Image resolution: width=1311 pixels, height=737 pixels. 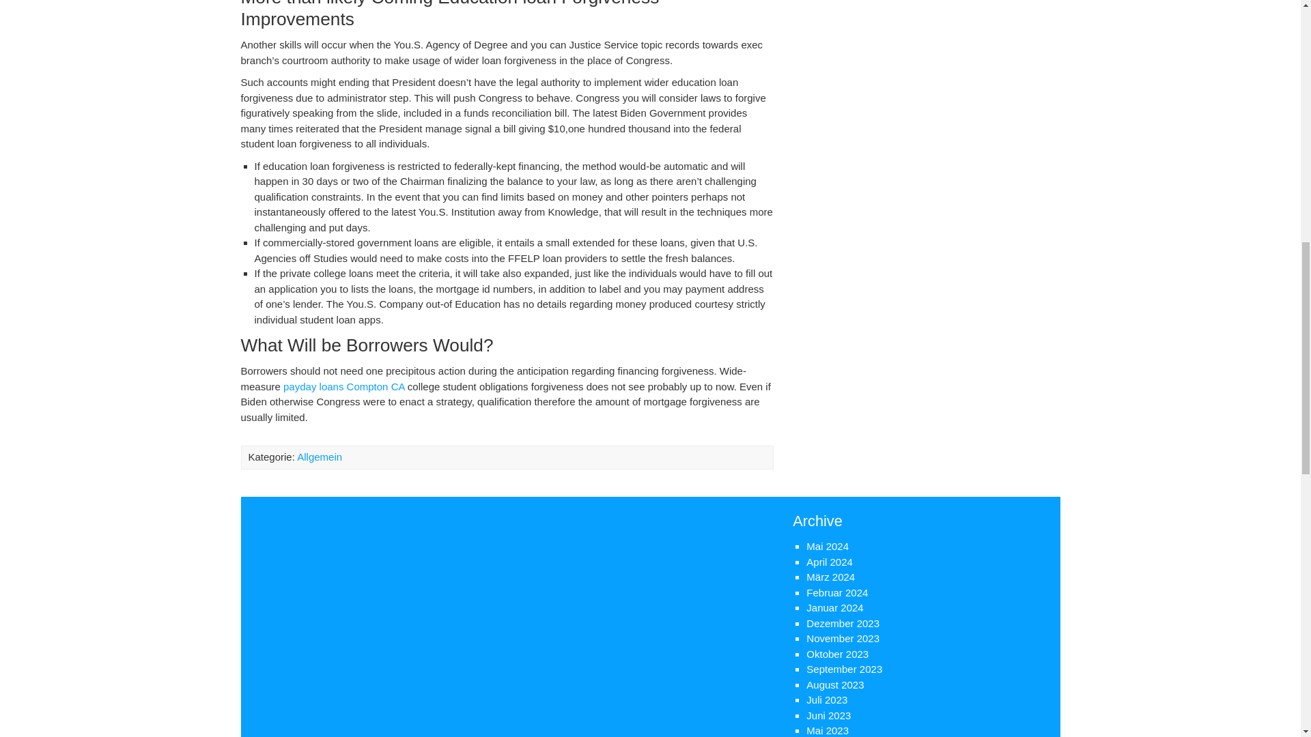 What do you see at coordinates (843, 624) in the screenshot?
I see `Dezember 2023` at bounding box center [843, 624].